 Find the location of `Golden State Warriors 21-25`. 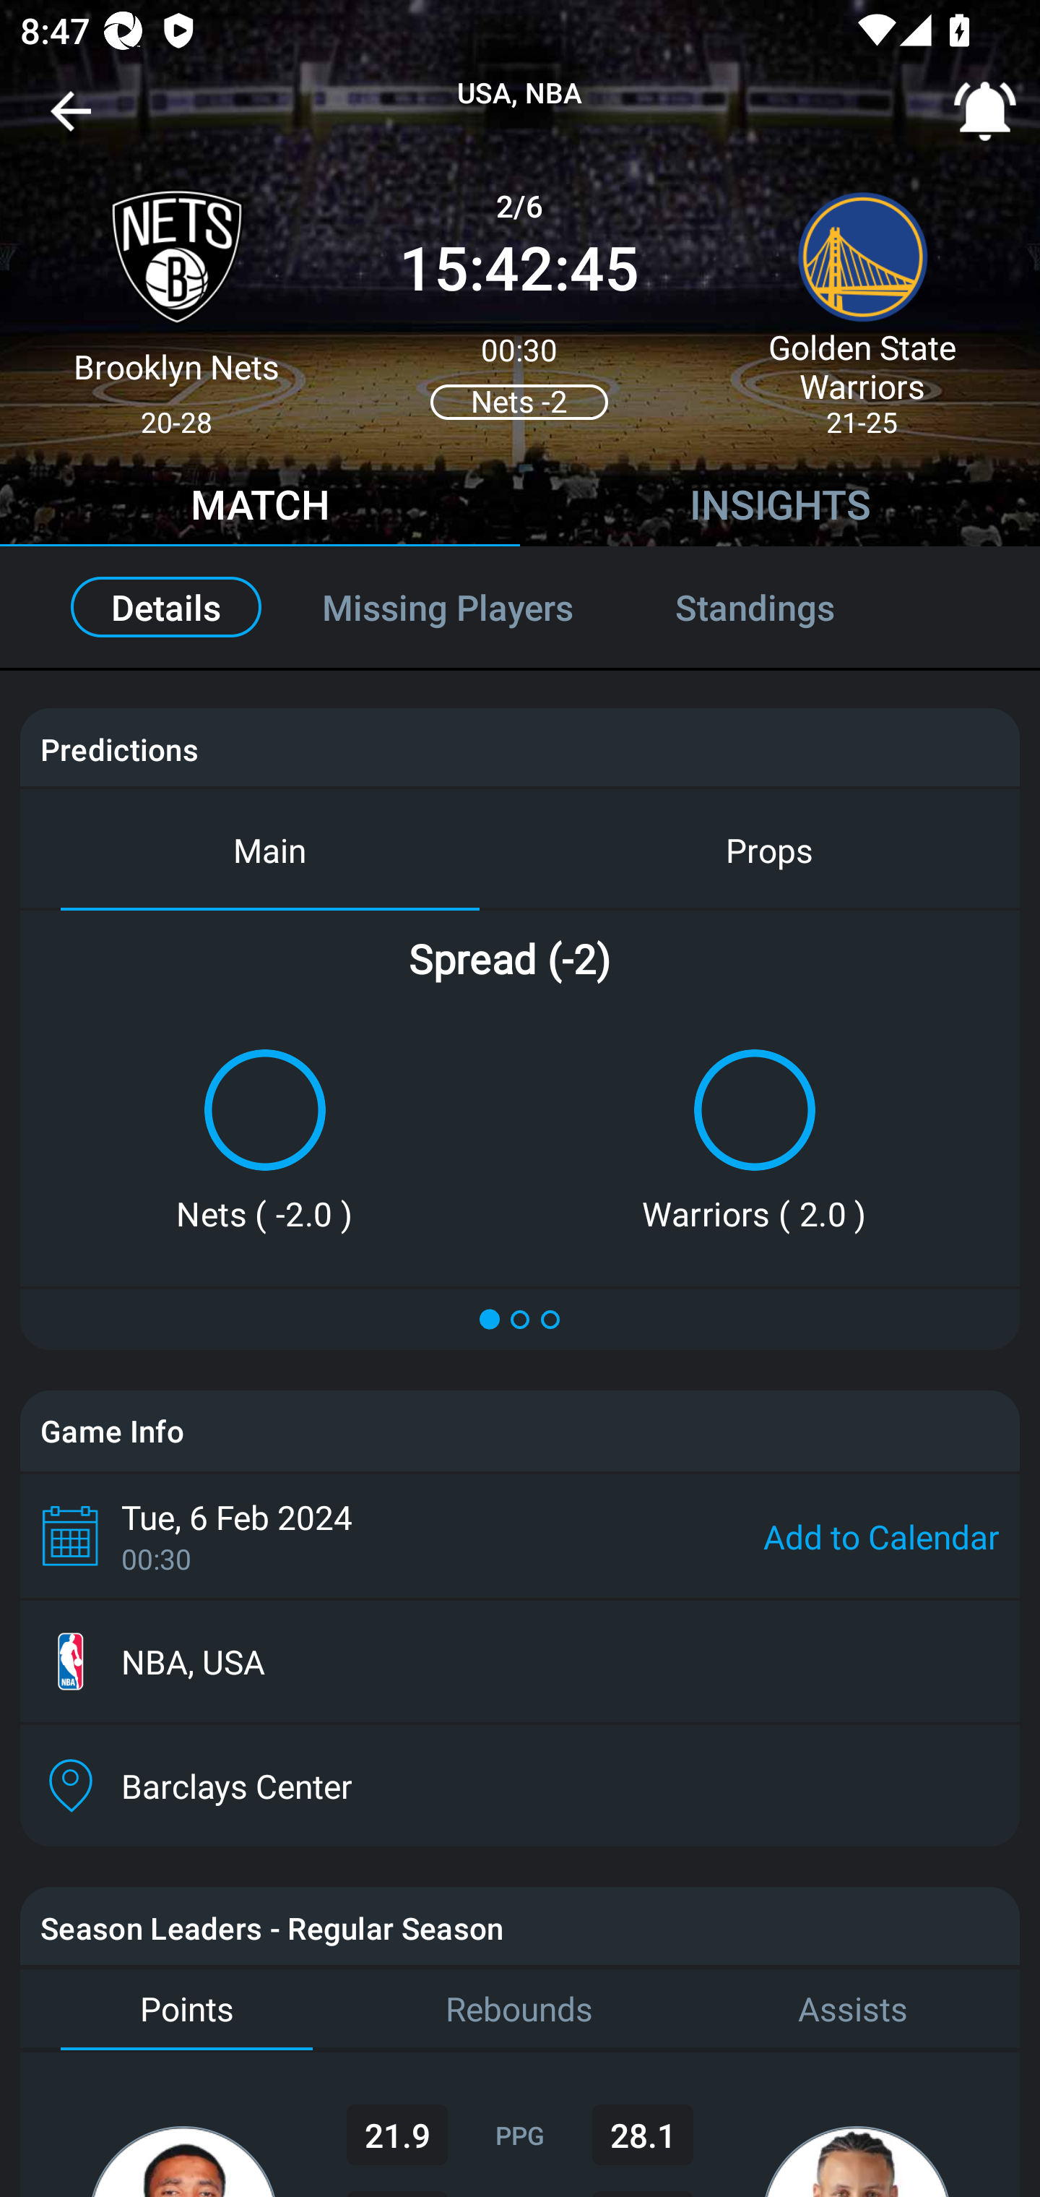

Golden State Warriors 21-25 is located at coordinates (862, 301).